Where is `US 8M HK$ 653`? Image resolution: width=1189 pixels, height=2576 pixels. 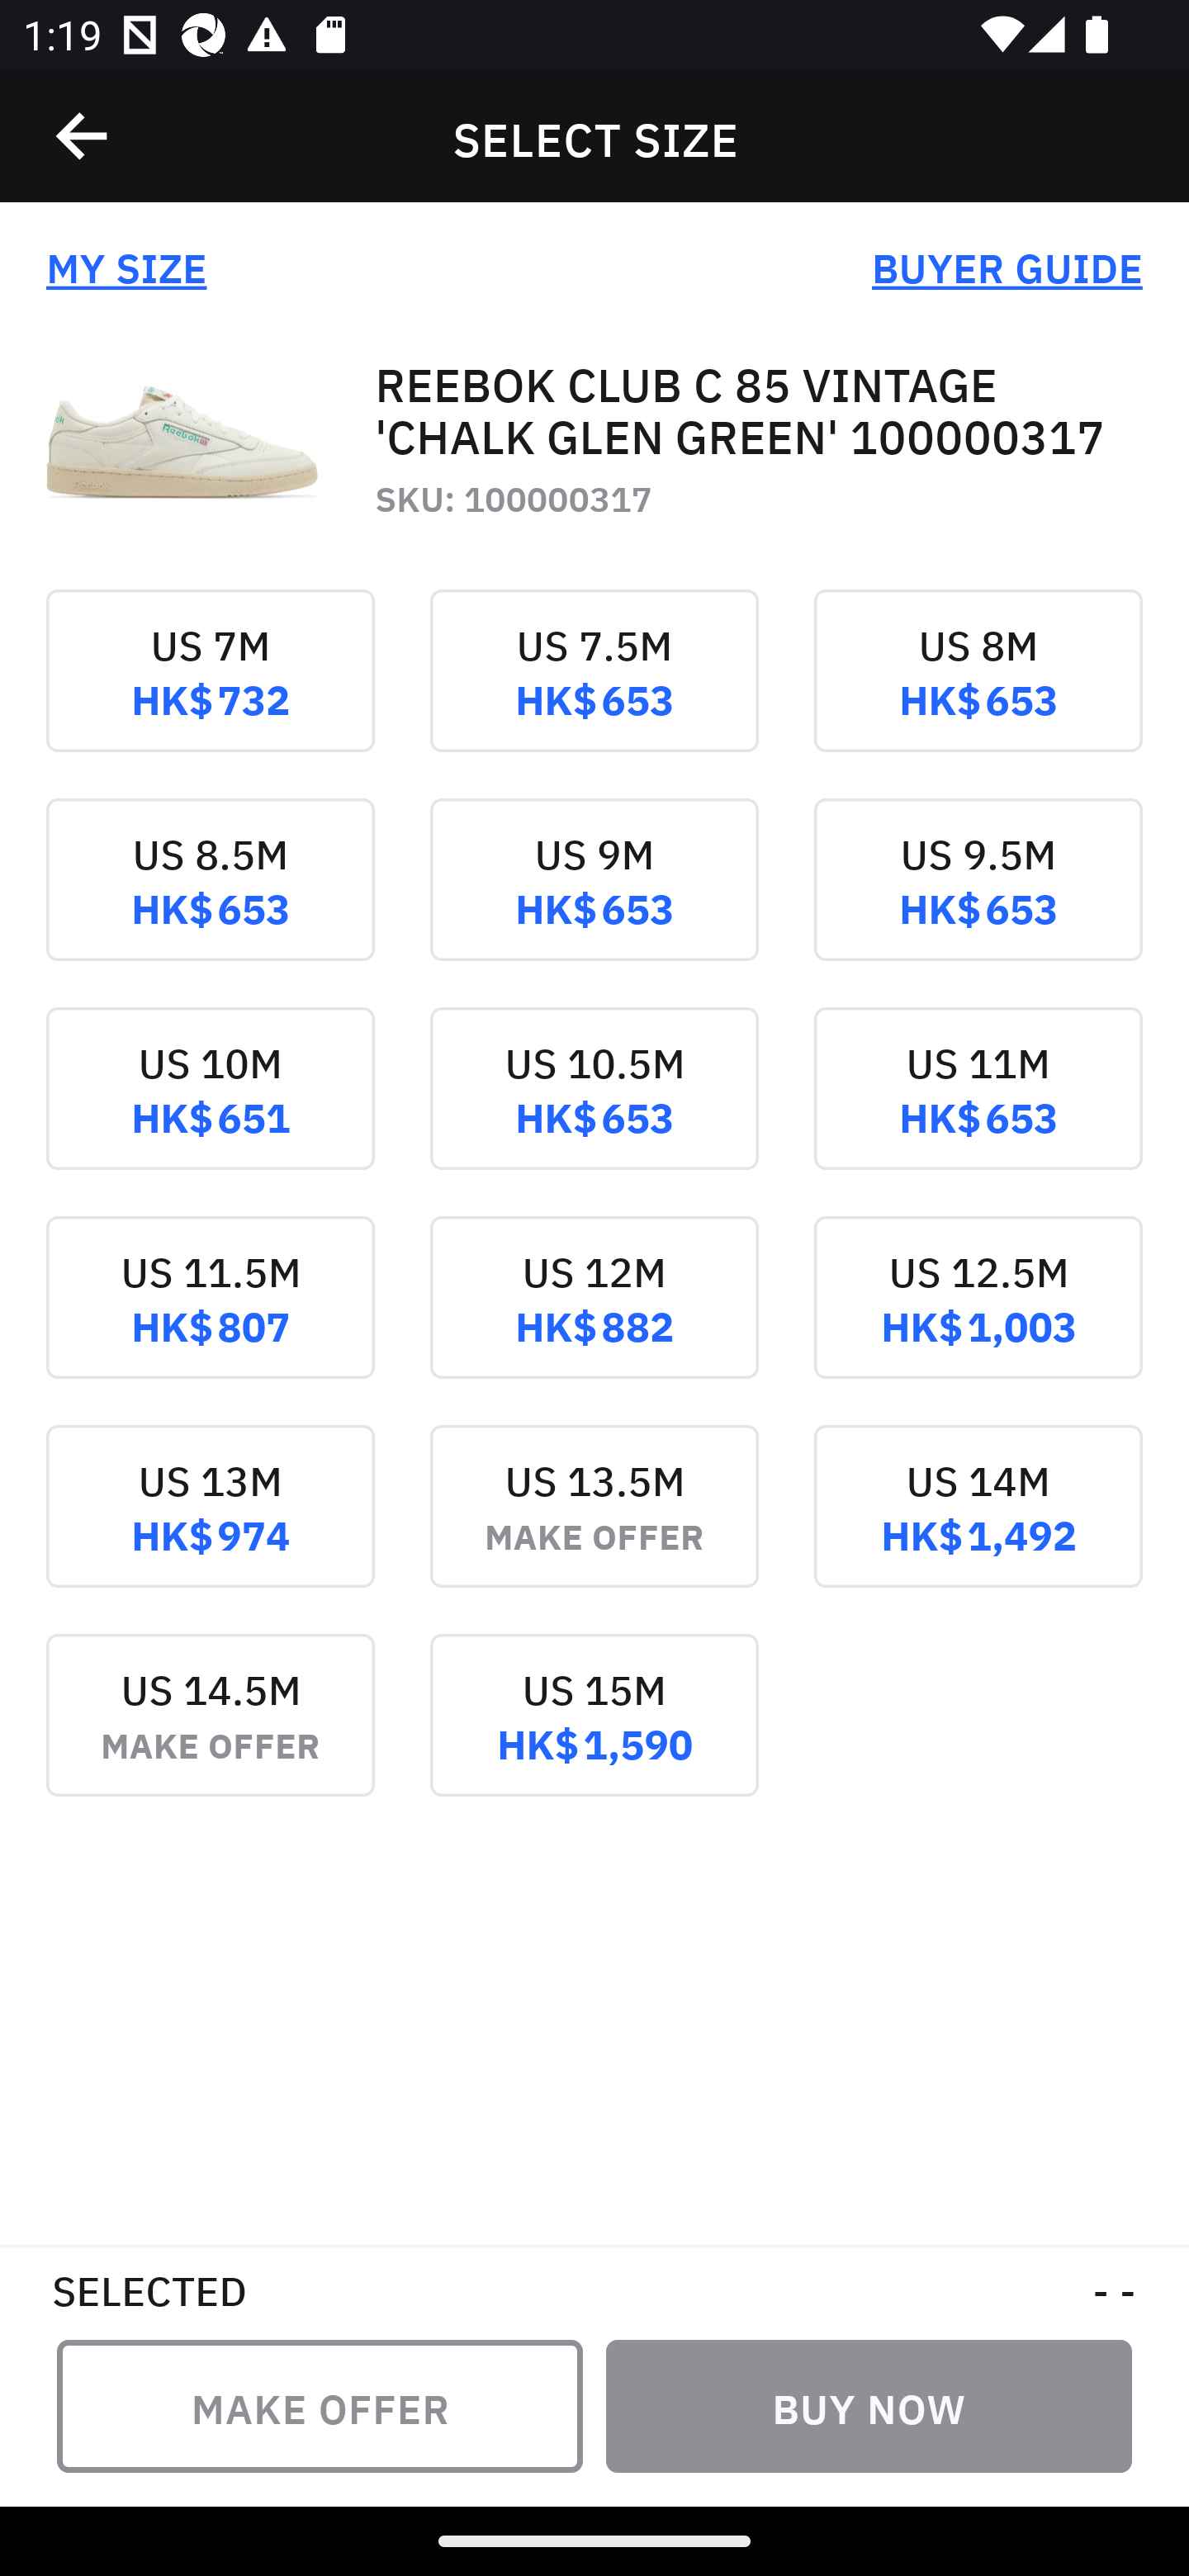 US 8M HK$ 653 is located at coordinates (978, 694).